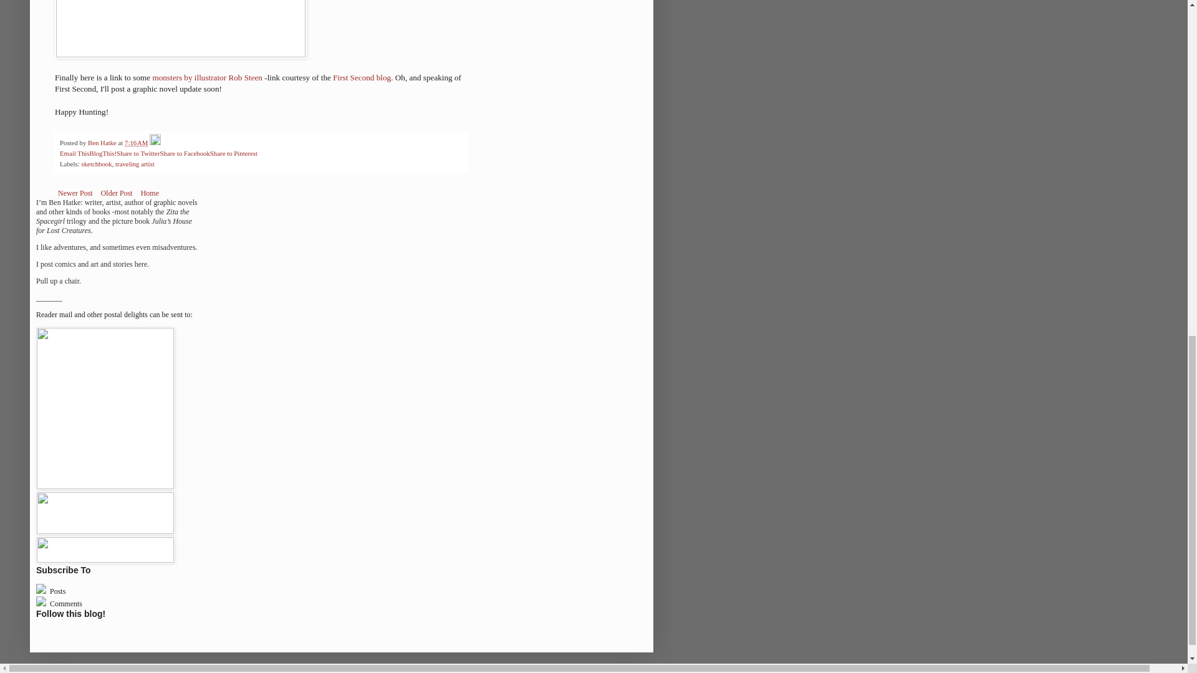  What do you see at coordinates (74, 153) in the screenshot?
I see `Email This` at bounding box center [74, 153].